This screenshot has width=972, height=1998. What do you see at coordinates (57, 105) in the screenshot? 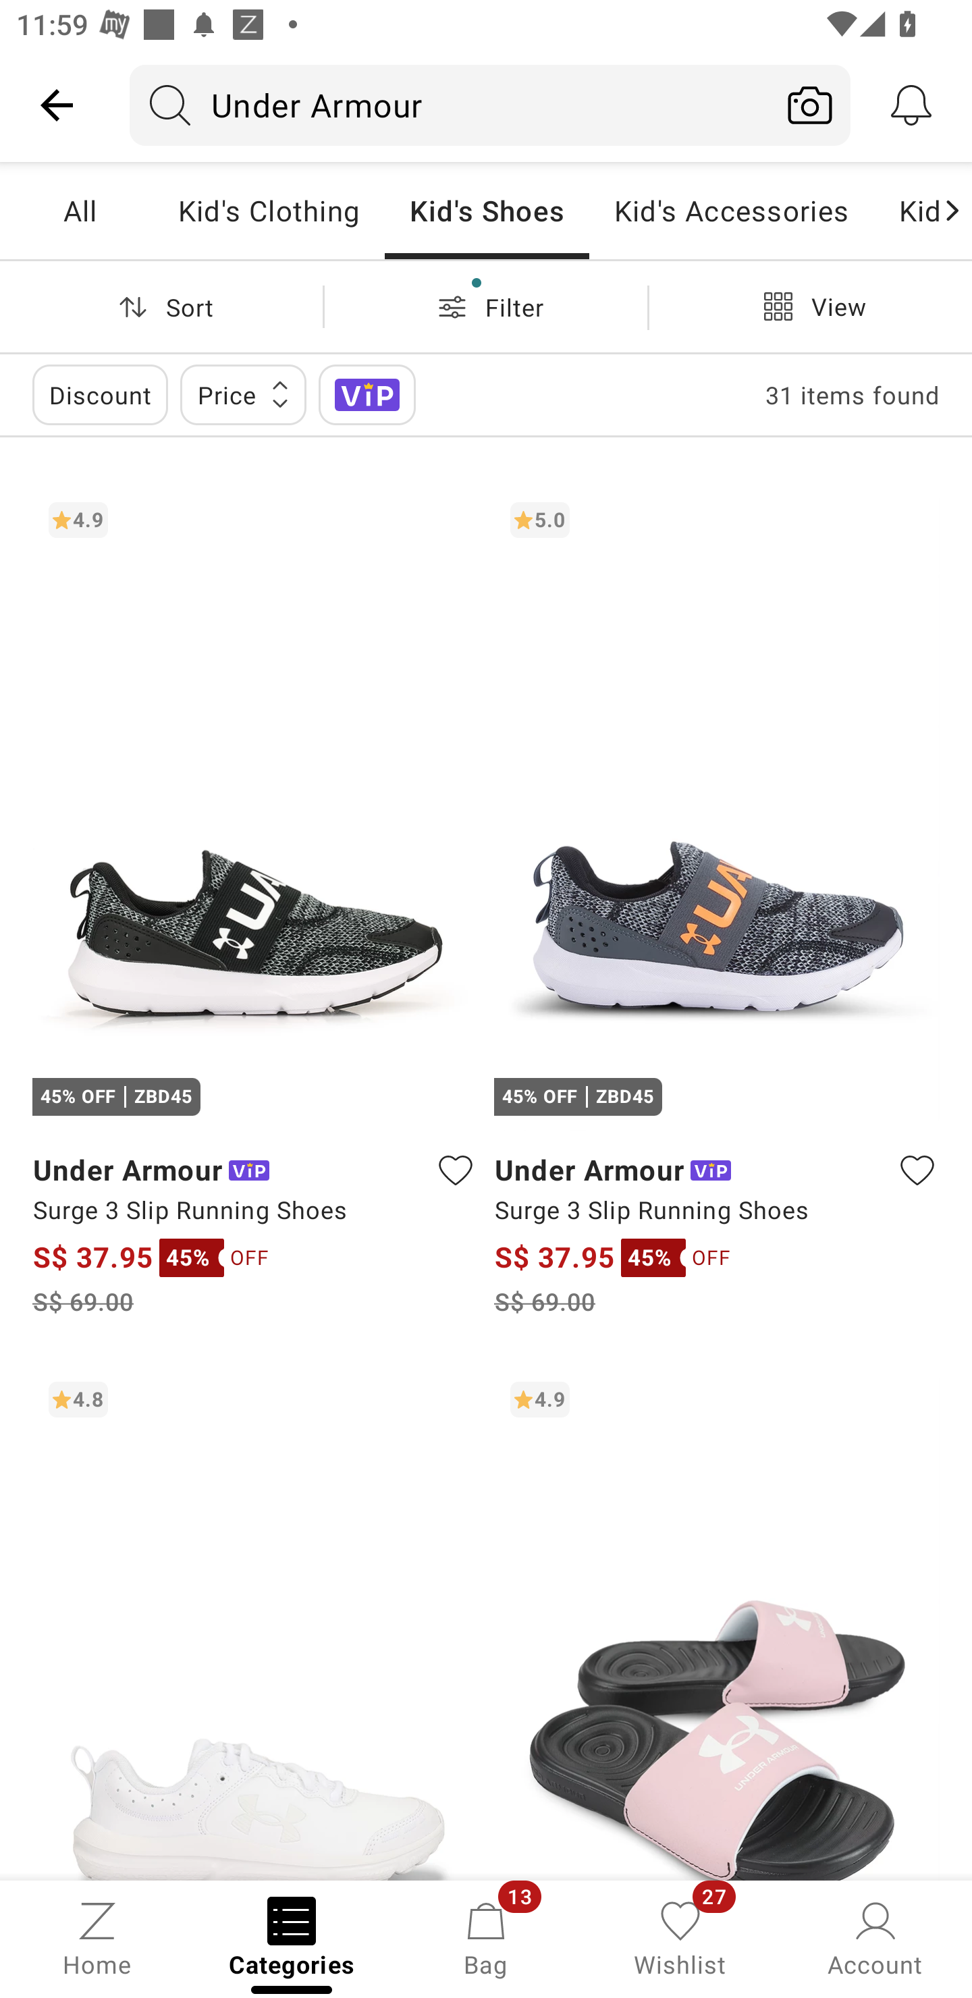
I see `Navigate up` at bounding box center [57, 105].